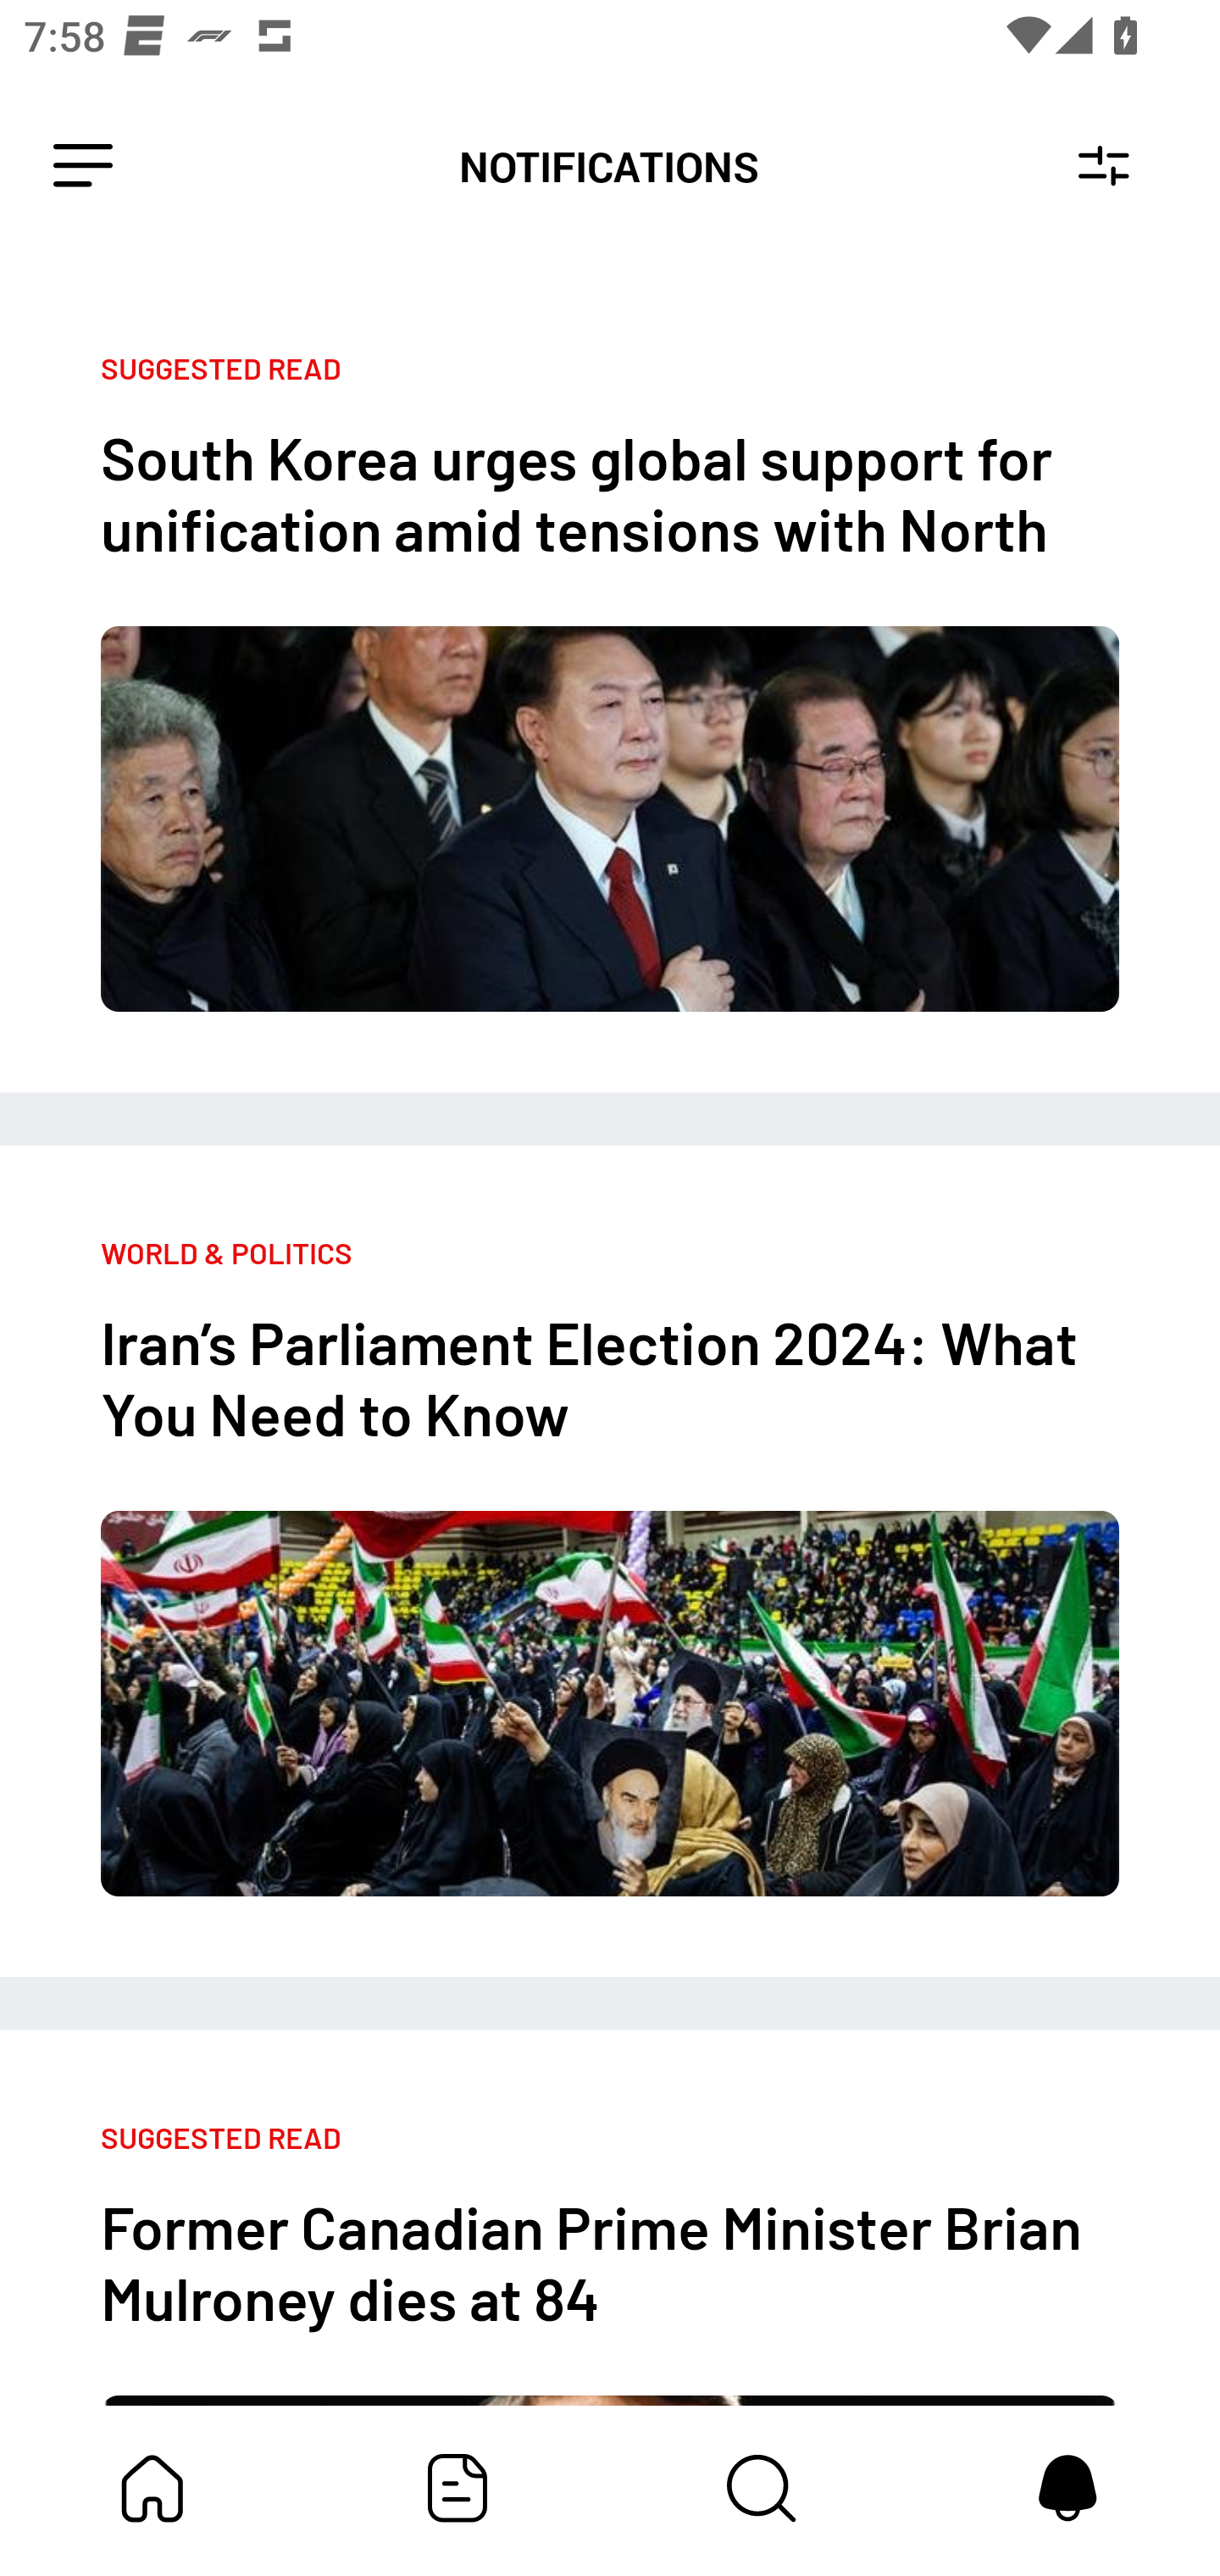  Describe the element at coordinates (83, 166) in the screenshot. I see `Leading Icon` at that location.